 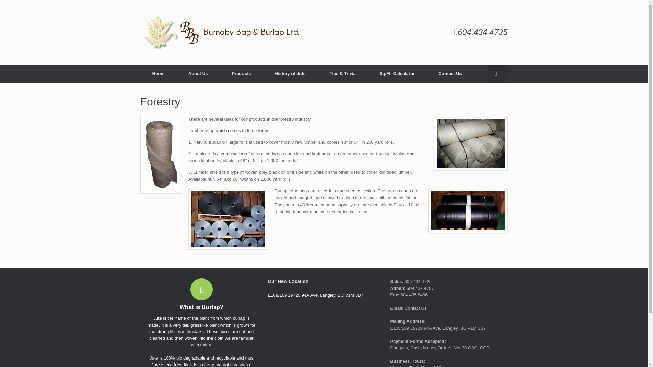 I want to click on History of Jute, so click(x=290, y=73).